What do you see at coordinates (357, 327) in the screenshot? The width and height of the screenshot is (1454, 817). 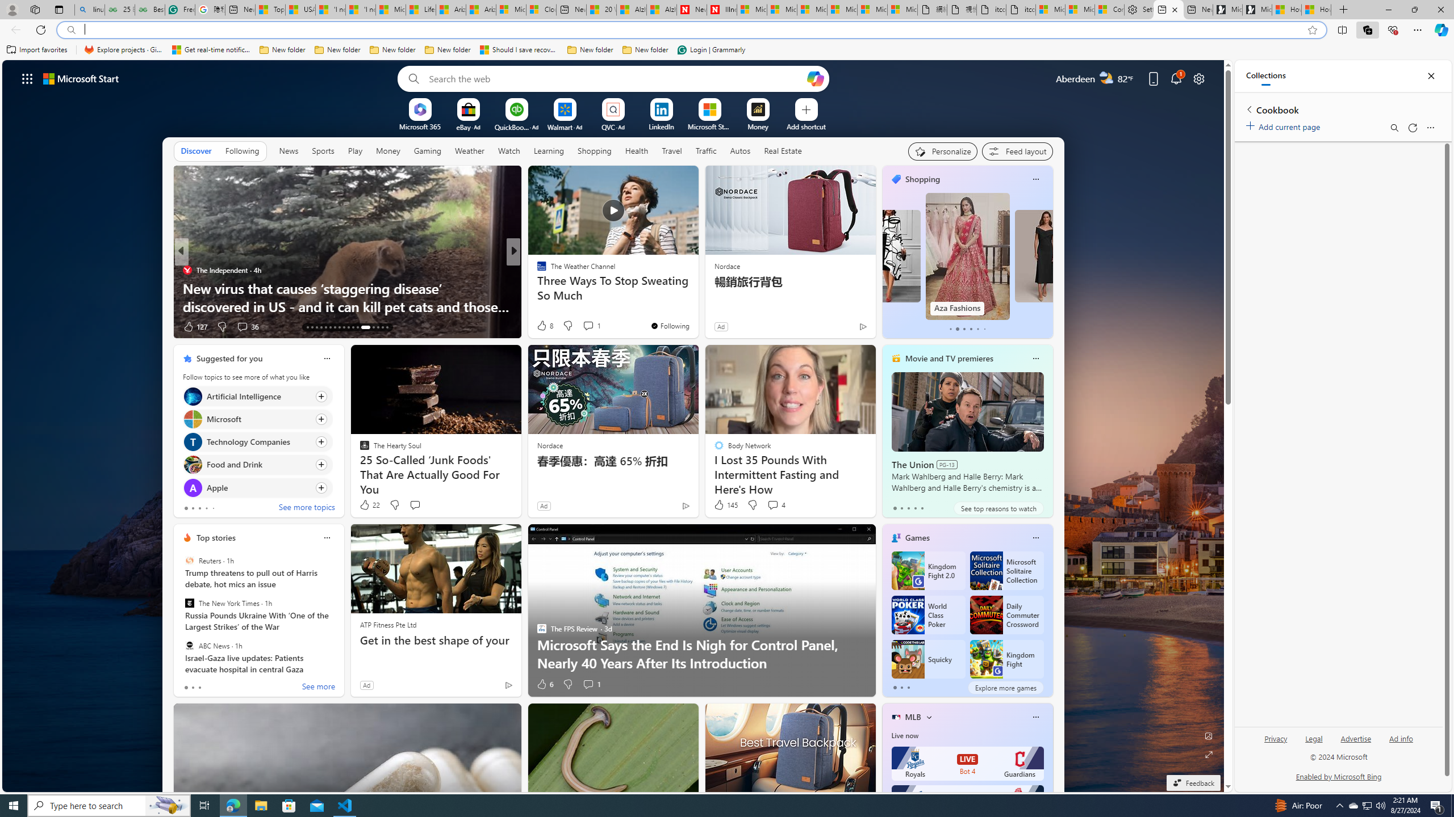 I see `AutomationID: tab-24` at bounding box center [357, 327].